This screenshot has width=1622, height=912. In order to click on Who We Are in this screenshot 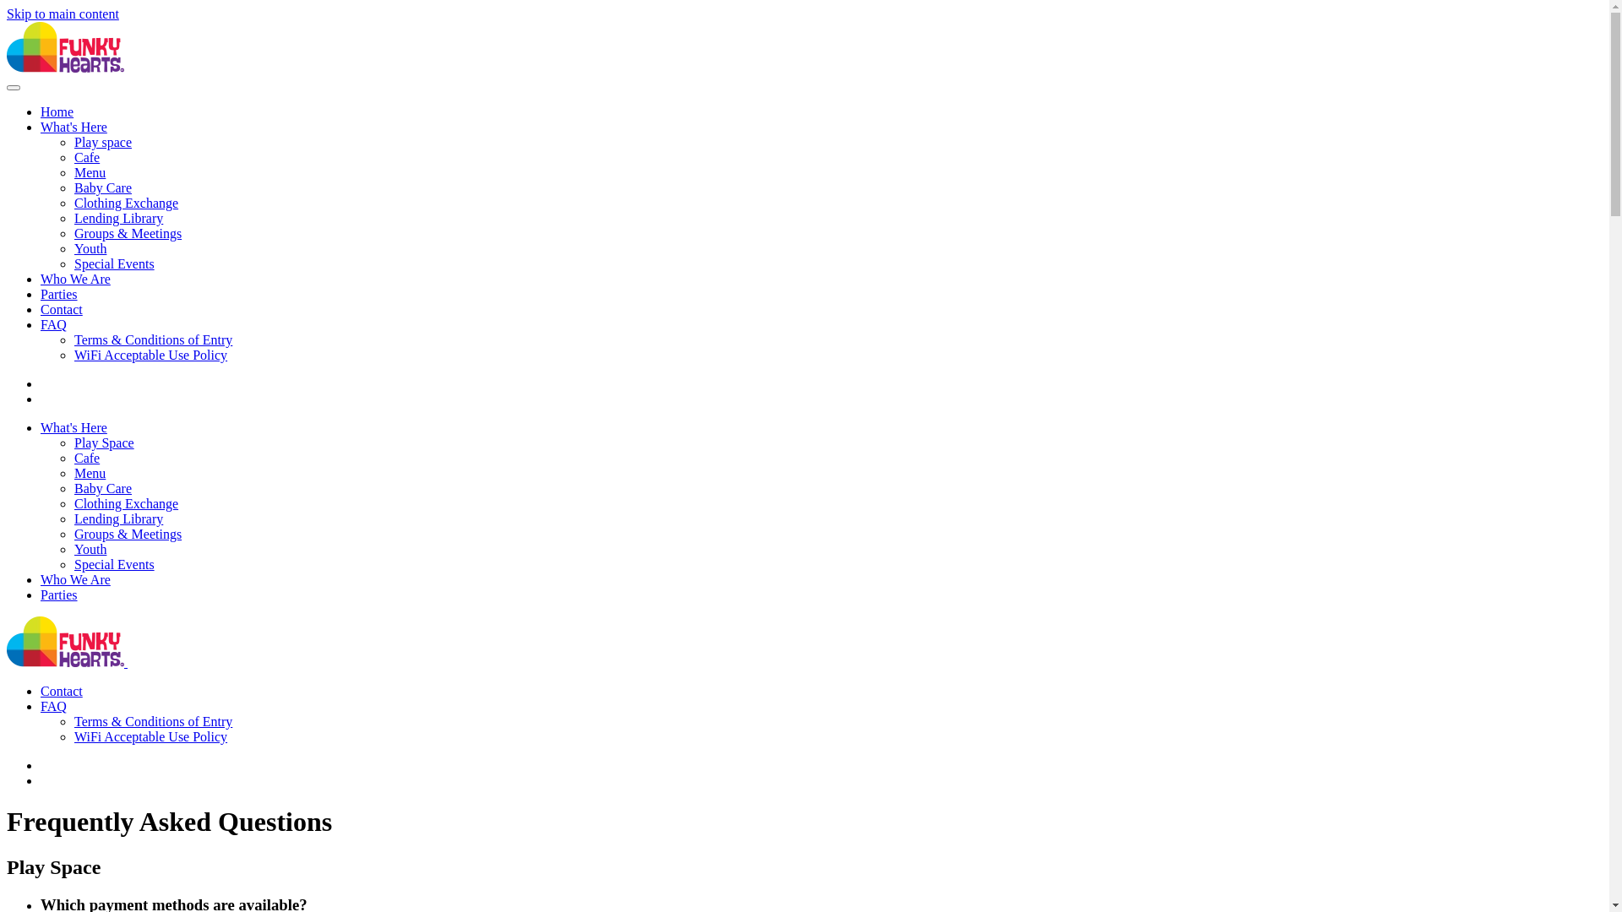, I will do `click(76, 579)`.